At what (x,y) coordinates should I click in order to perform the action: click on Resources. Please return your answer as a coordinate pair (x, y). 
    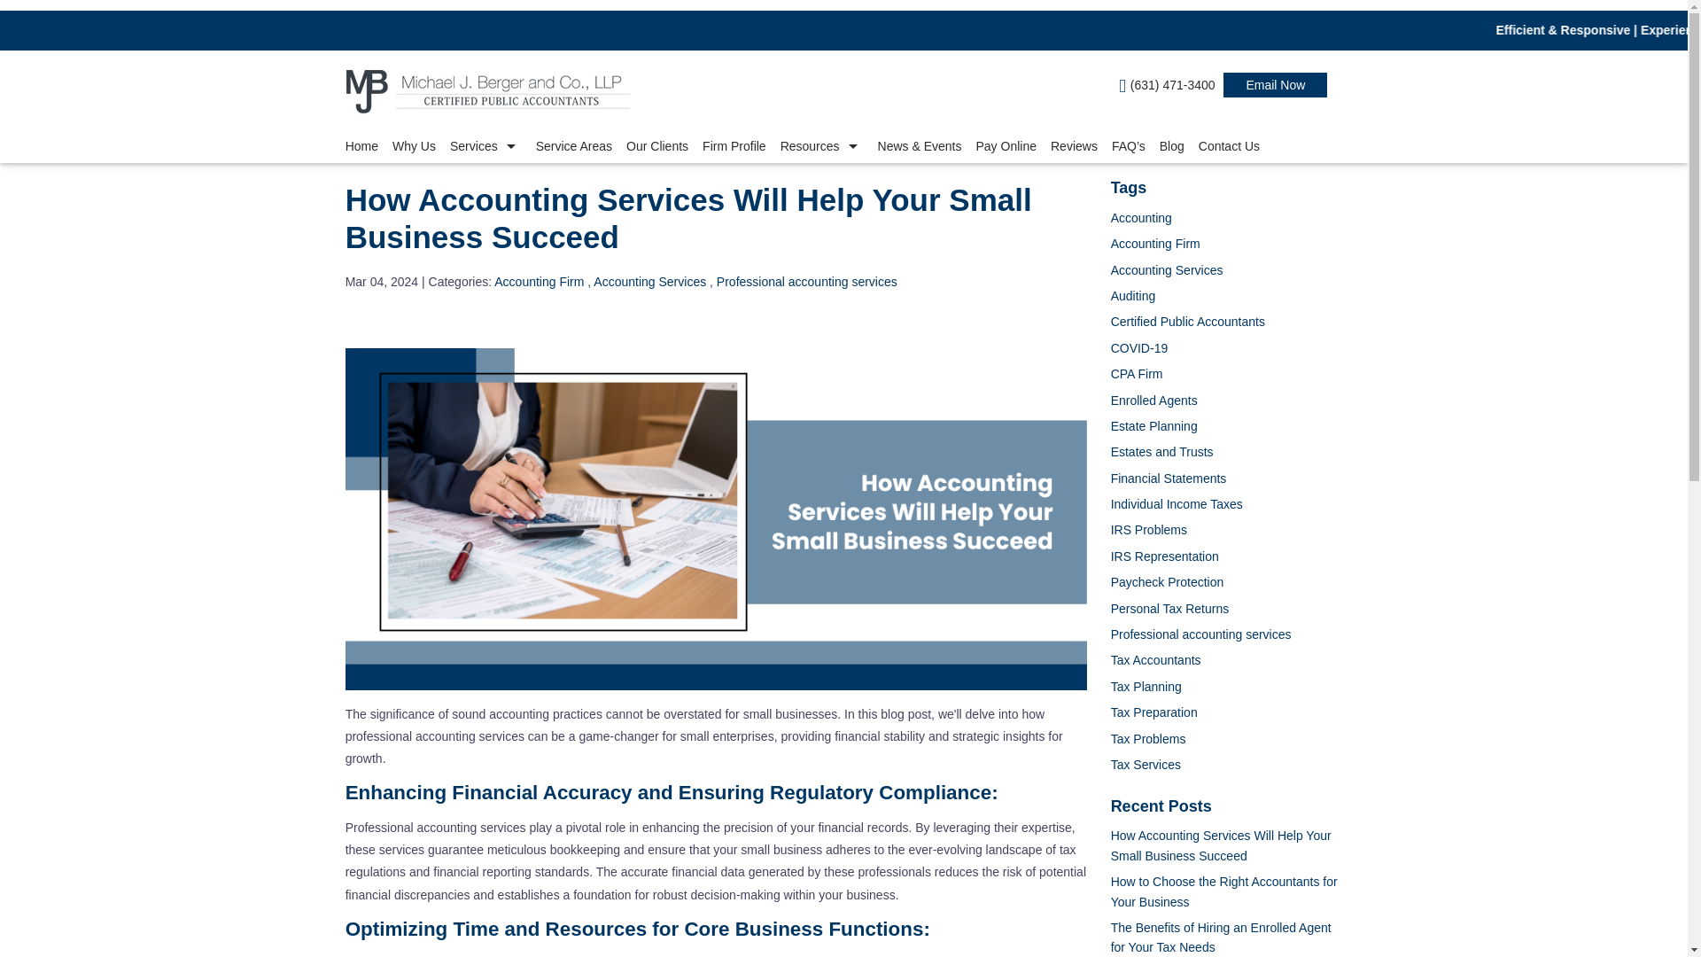
    Looking at the image, I should click on (822, 147).